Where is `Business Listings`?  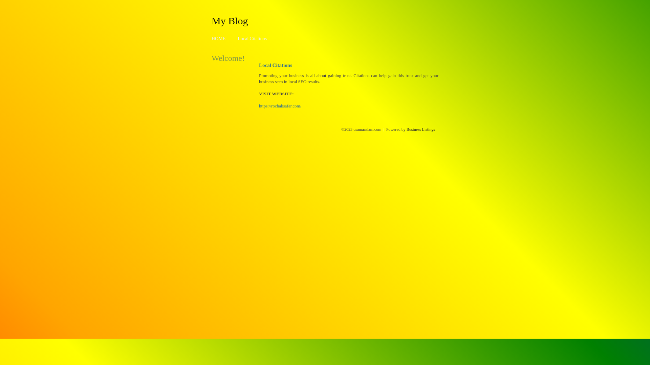 Business Listings is located at coordinates (421, 129).